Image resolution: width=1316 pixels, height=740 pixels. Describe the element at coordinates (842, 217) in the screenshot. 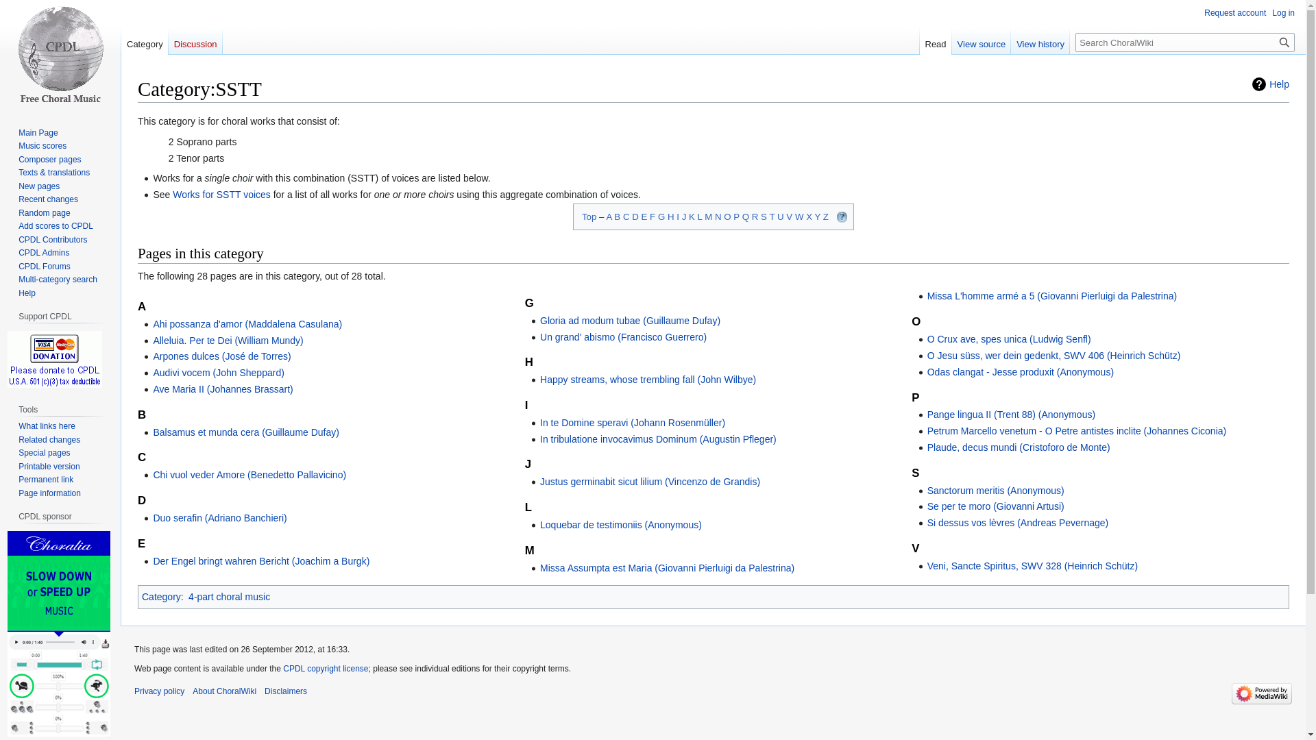

I see `Help:What is the alphabetical line?` at that location.